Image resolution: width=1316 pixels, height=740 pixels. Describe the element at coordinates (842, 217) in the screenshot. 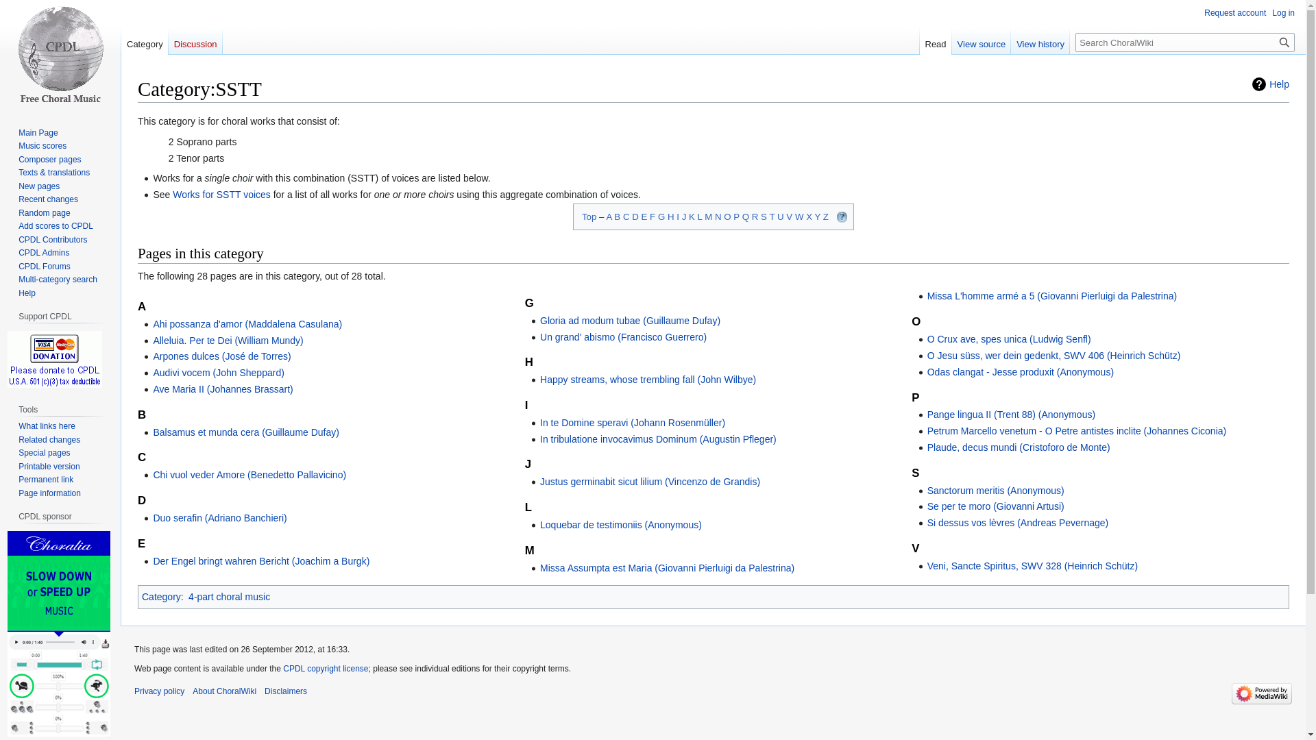

I see `Help:What is the alphabetical line?` at that location.